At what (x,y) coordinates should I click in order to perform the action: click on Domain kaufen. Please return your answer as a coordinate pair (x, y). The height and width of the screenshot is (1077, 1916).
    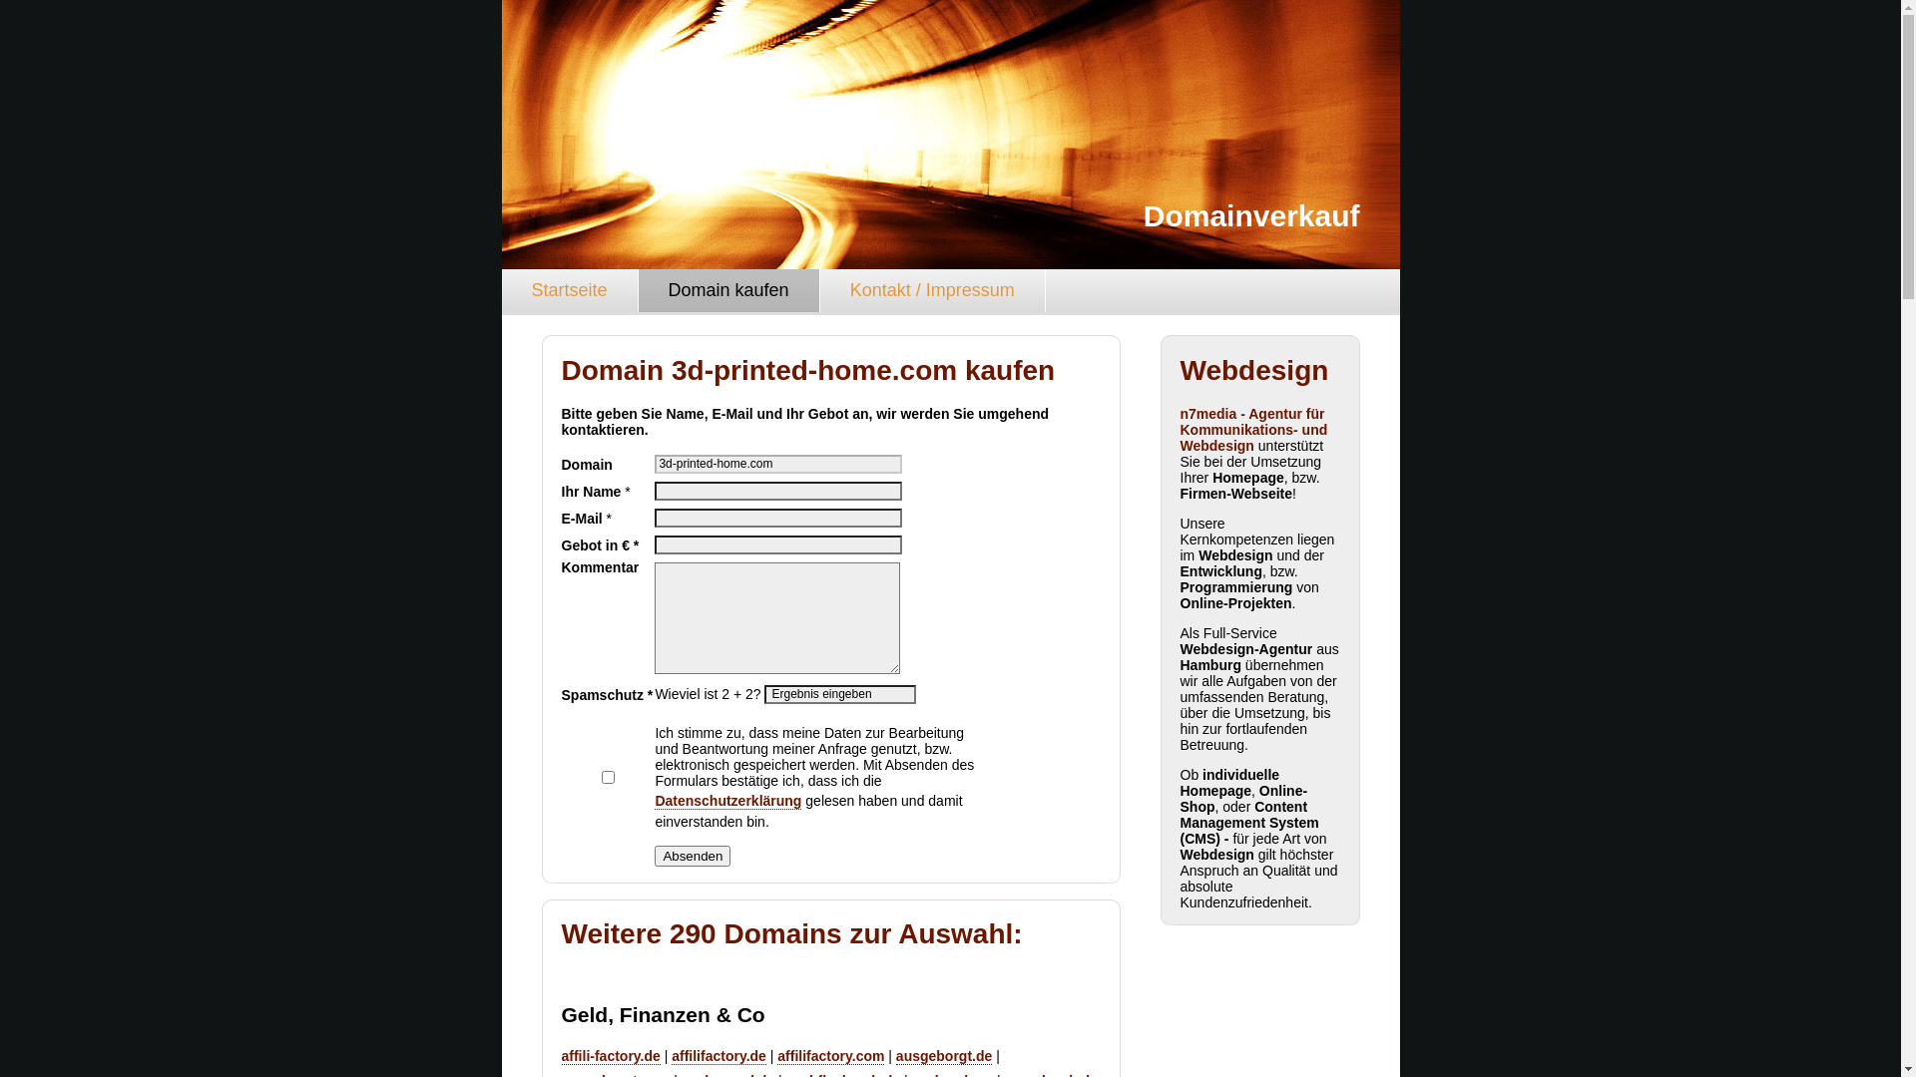
    Looking at the image, I should click on (729, 291).